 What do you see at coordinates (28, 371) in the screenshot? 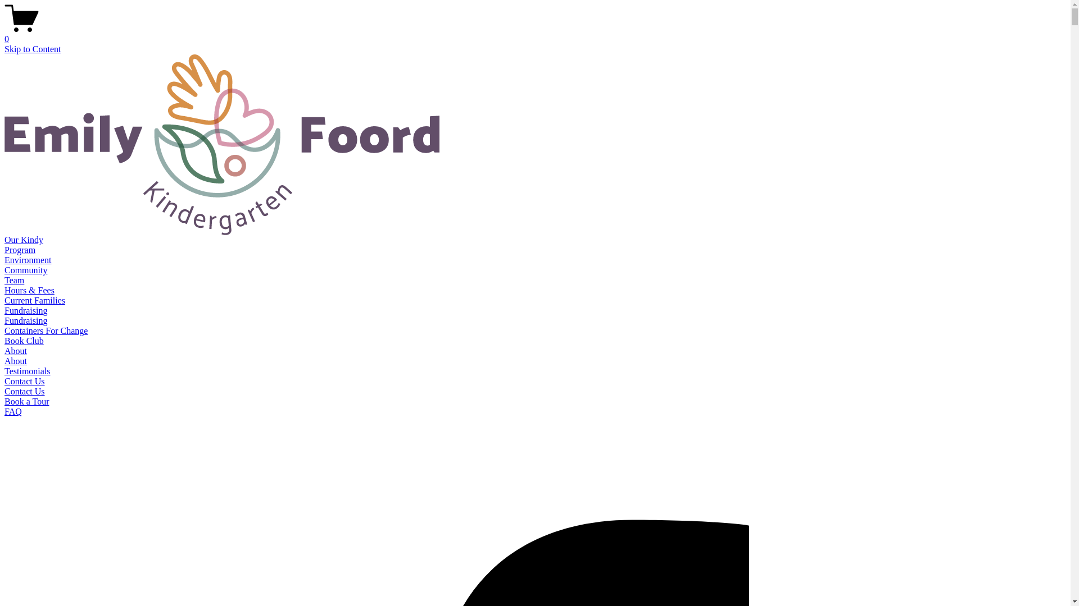
I see `Testimonials` at bounding box center [28, 371].